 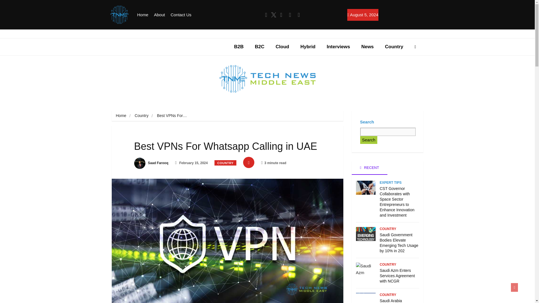 I want to click on Country, so click(x=141, y=116).